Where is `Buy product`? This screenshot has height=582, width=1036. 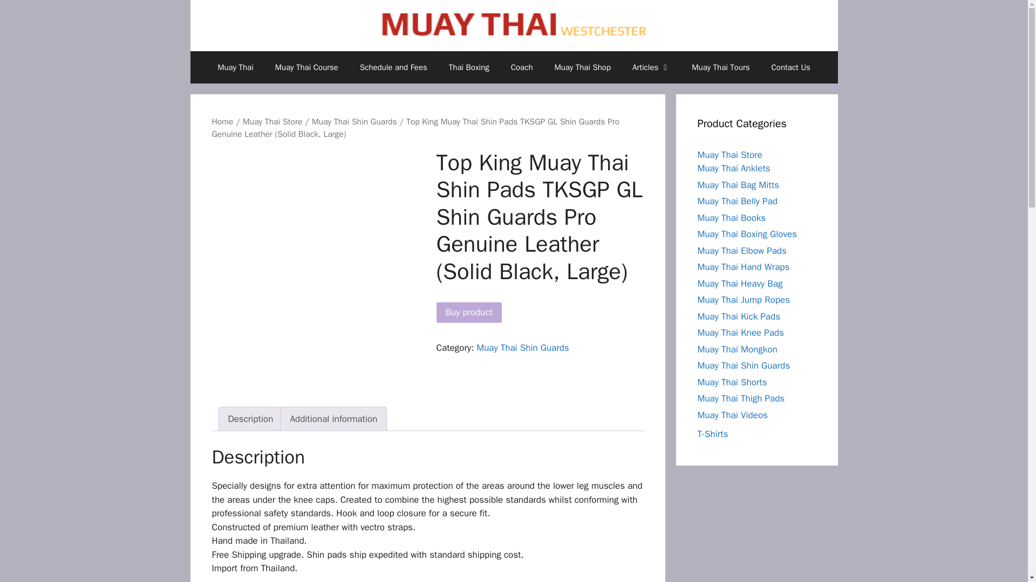
Buy product is located at coordinates (468, 313).